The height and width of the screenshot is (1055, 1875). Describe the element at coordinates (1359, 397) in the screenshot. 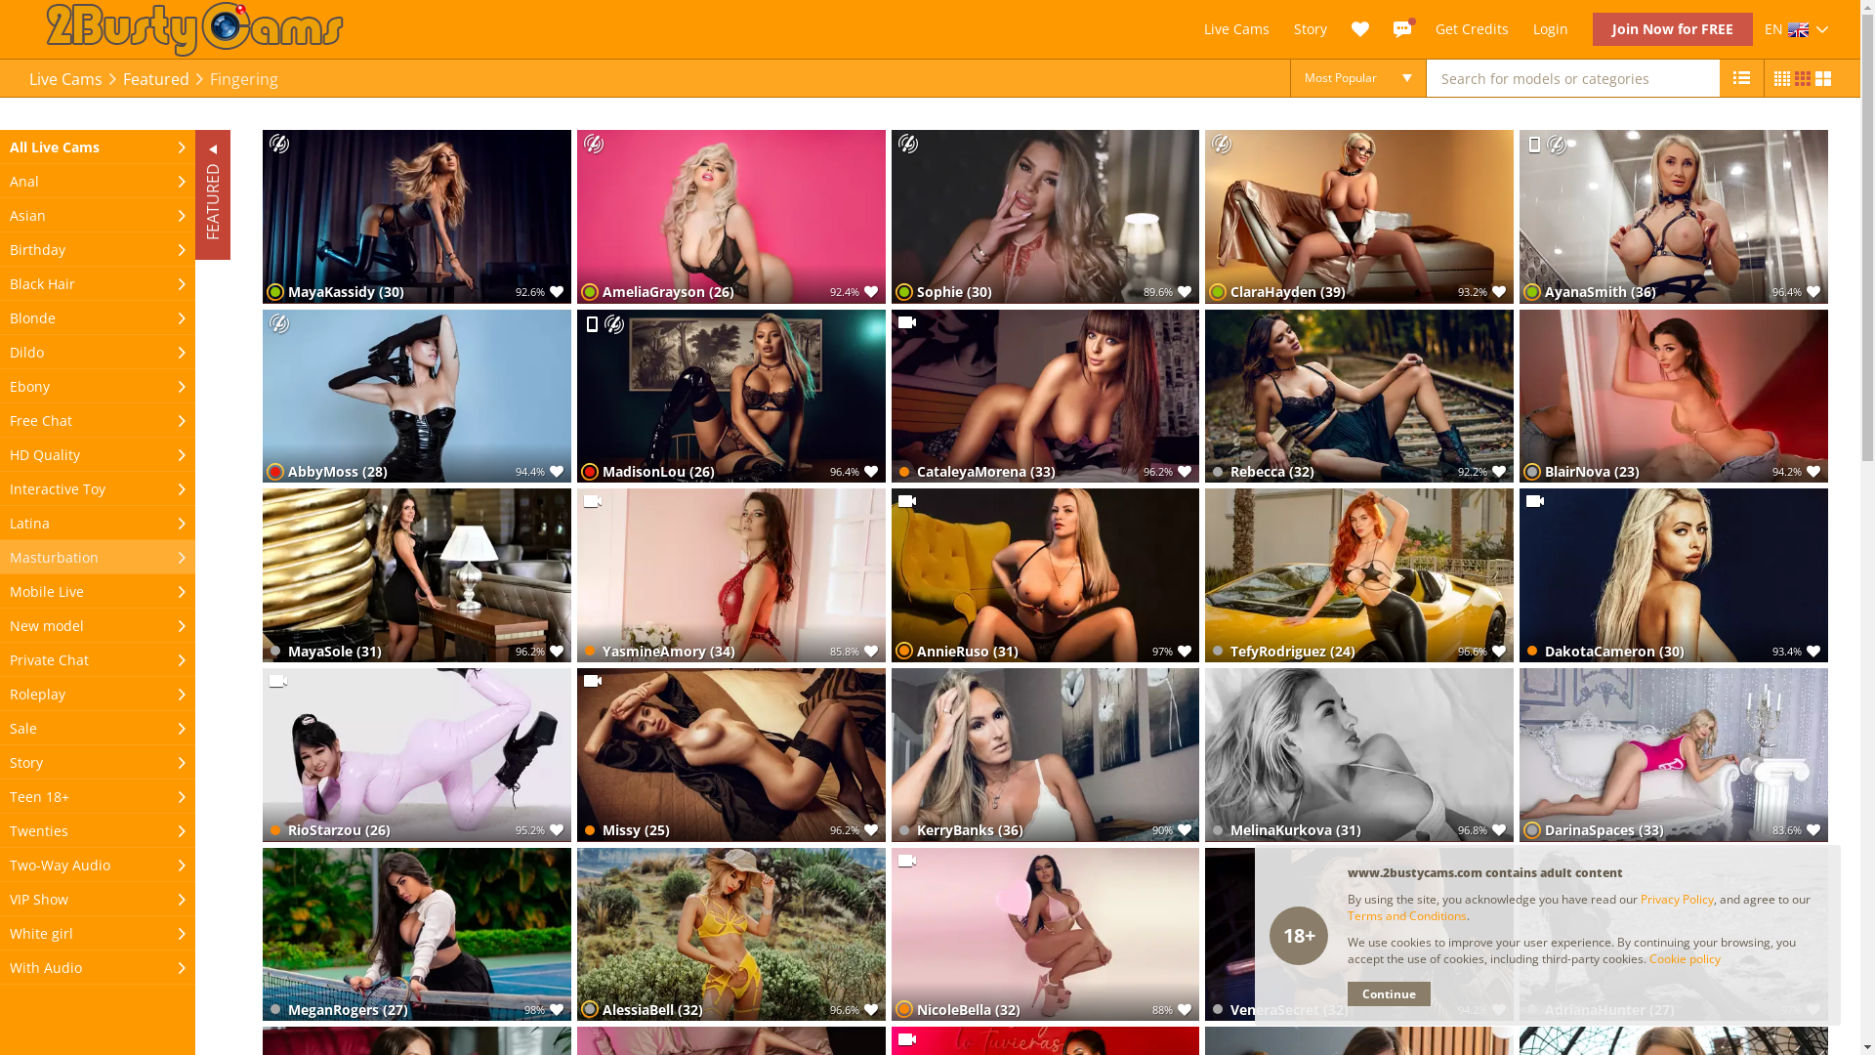

I see `Rebecca (32)
92.2%` at that location.